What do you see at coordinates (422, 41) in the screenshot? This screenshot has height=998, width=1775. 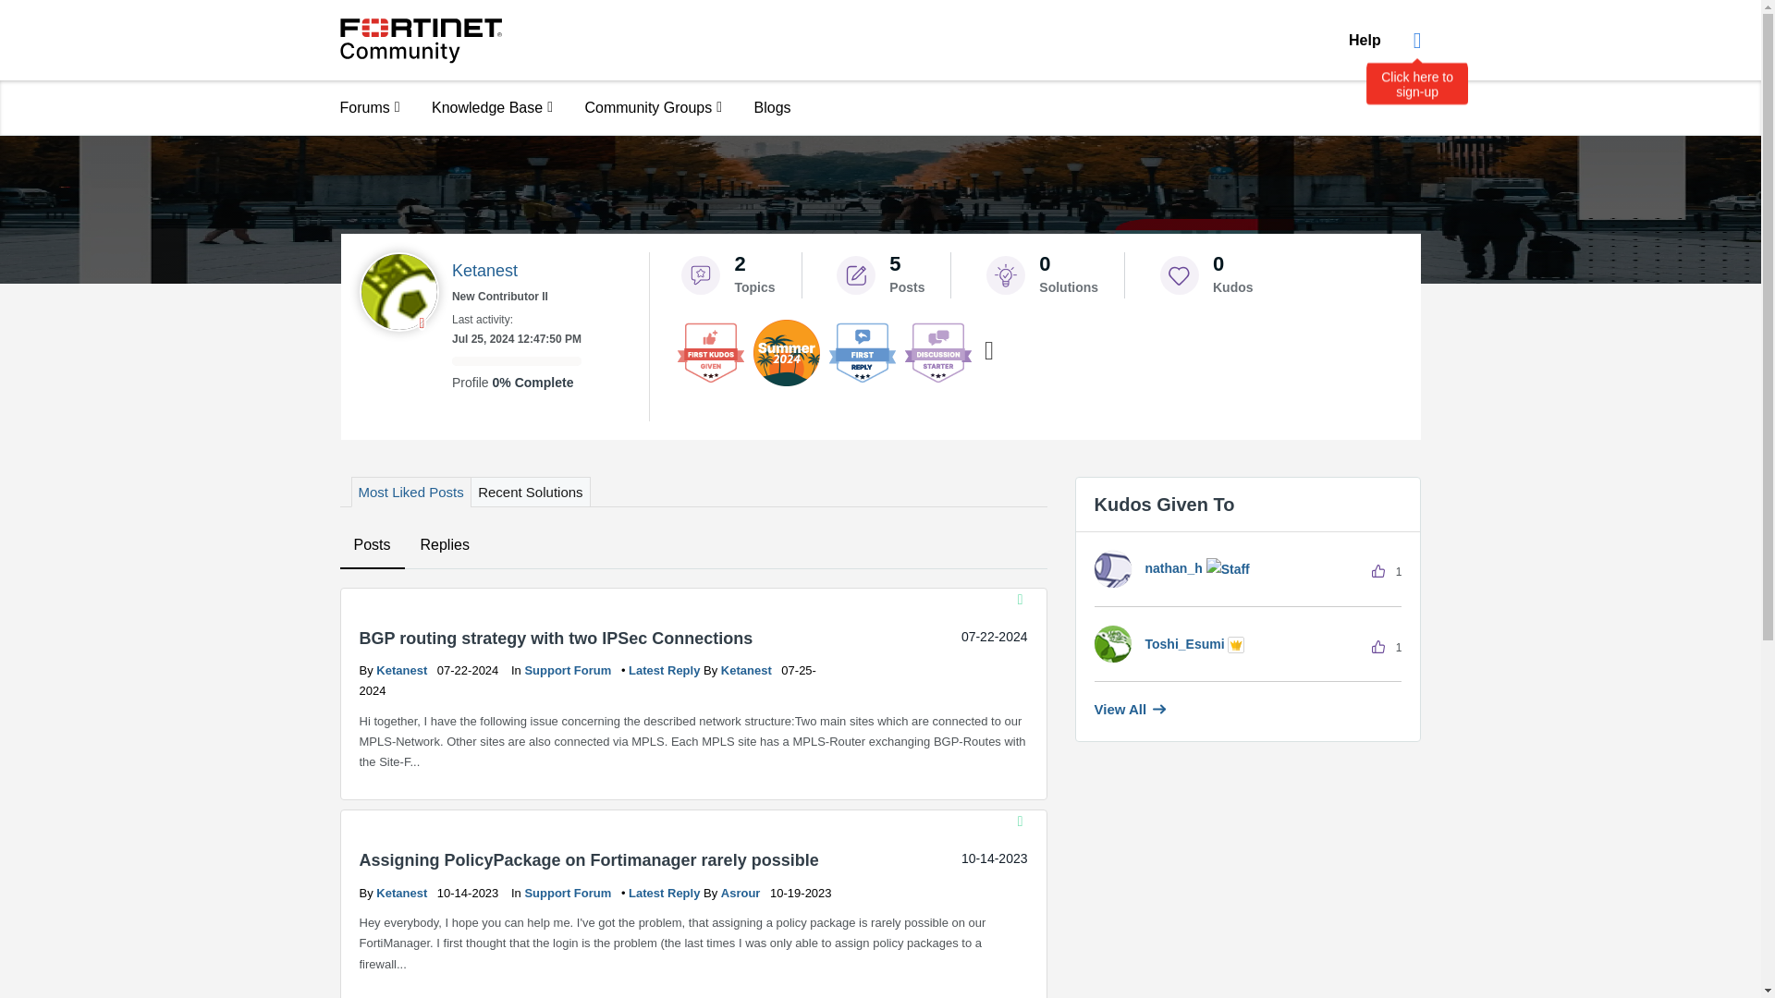 I see `Fortinet Community` at bounding box center [422, 41].